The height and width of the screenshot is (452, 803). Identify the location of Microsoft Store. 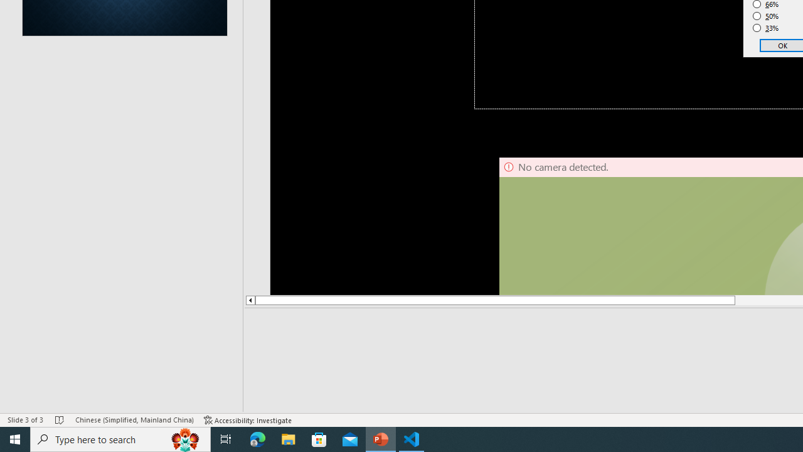
(319, 439).